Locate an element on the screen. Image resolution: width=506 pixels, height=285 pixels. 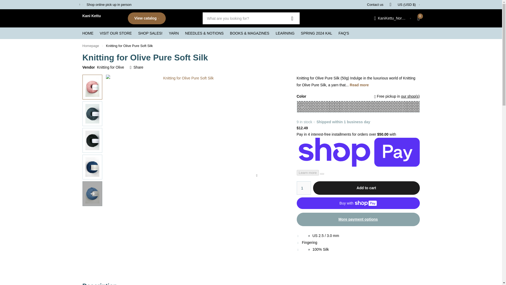
View catalog is located at coordinates (146, 18).